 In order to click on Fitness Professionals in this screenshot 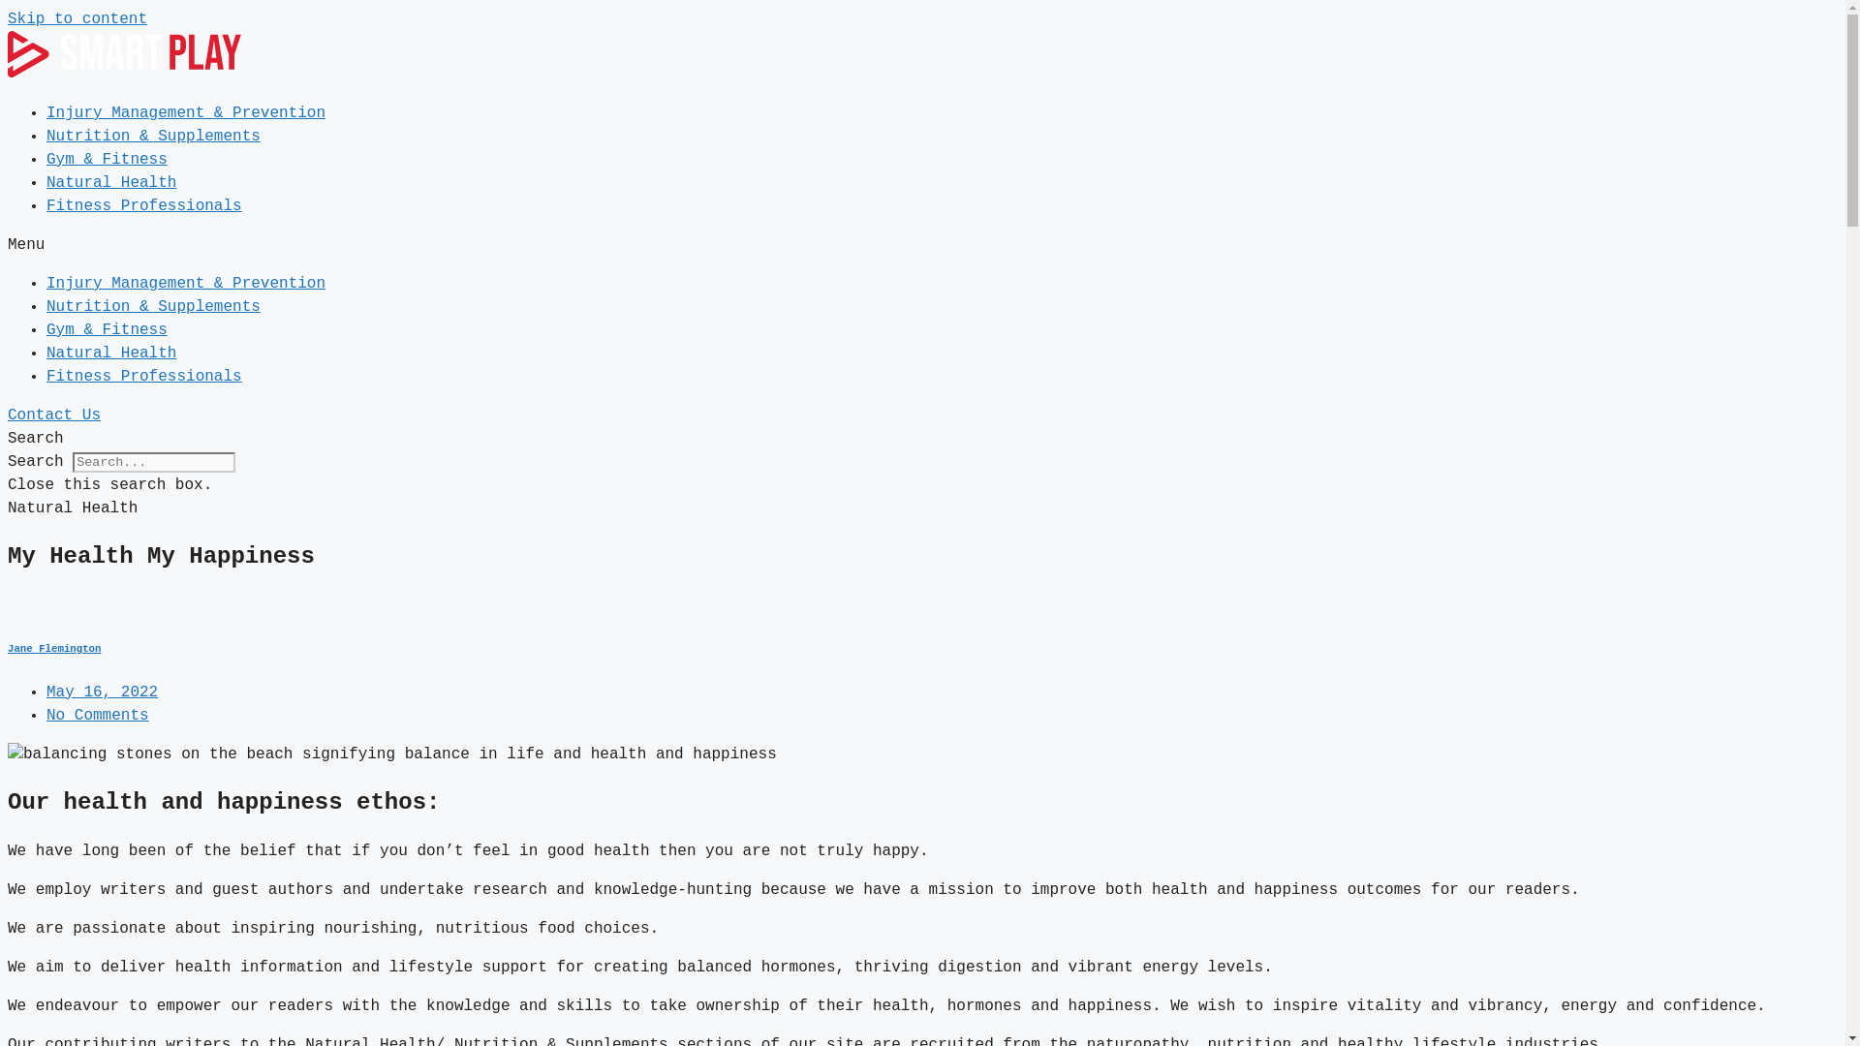, I will do `click(144, 206)`.